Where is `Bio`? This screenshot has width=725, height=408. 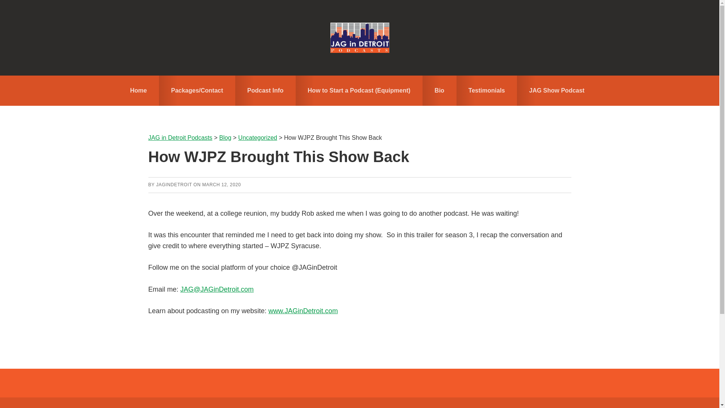 Bio is located at coordinates (484, 403).